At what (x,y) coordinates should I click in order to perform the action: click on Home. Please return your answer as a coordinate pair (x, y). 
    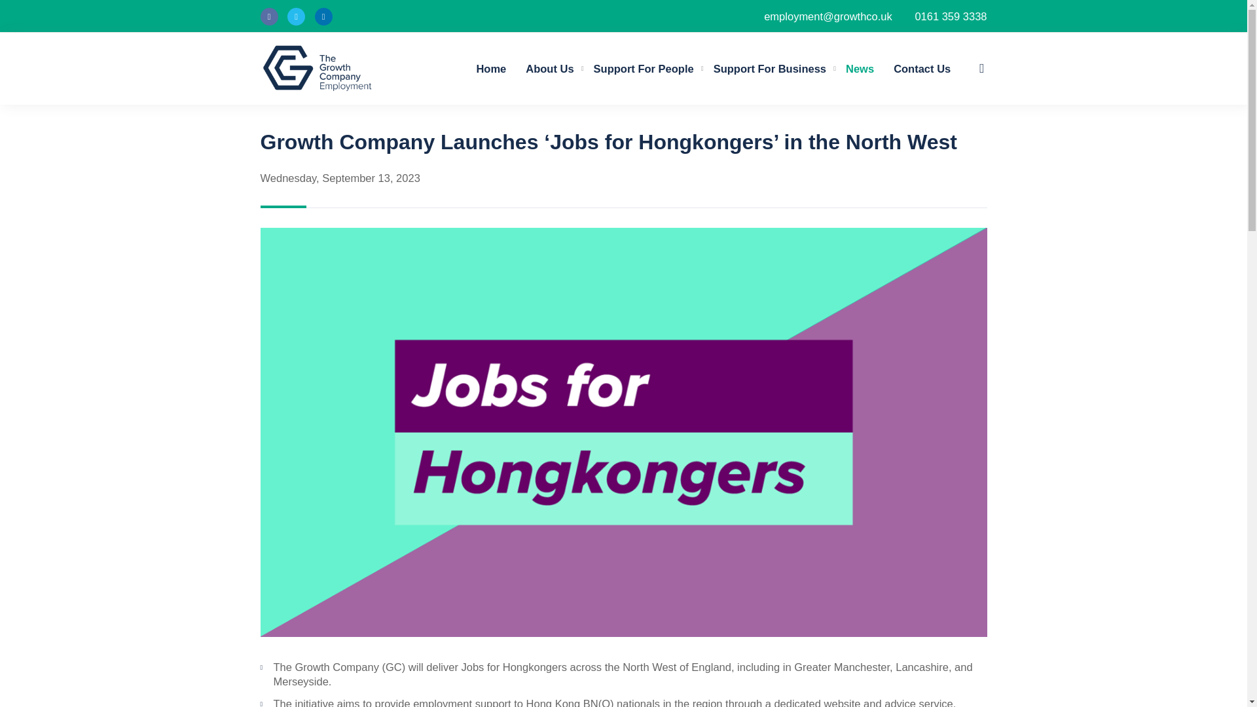
    Looking at the image, I should click on (491, 69).